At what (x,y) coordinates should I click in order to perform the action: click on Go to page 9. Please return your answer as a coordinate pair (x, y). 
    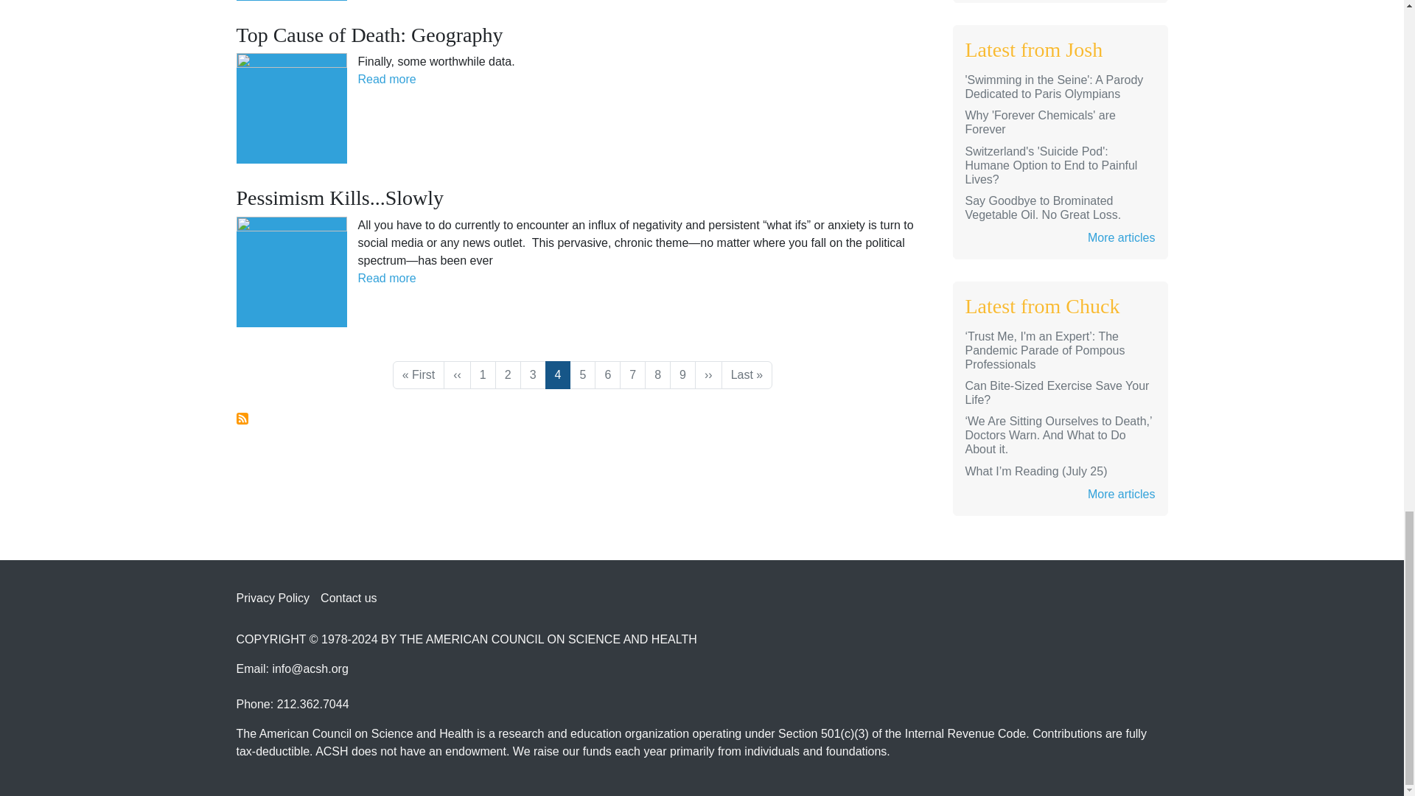
    Looking at the image, I should click on (682, 375).